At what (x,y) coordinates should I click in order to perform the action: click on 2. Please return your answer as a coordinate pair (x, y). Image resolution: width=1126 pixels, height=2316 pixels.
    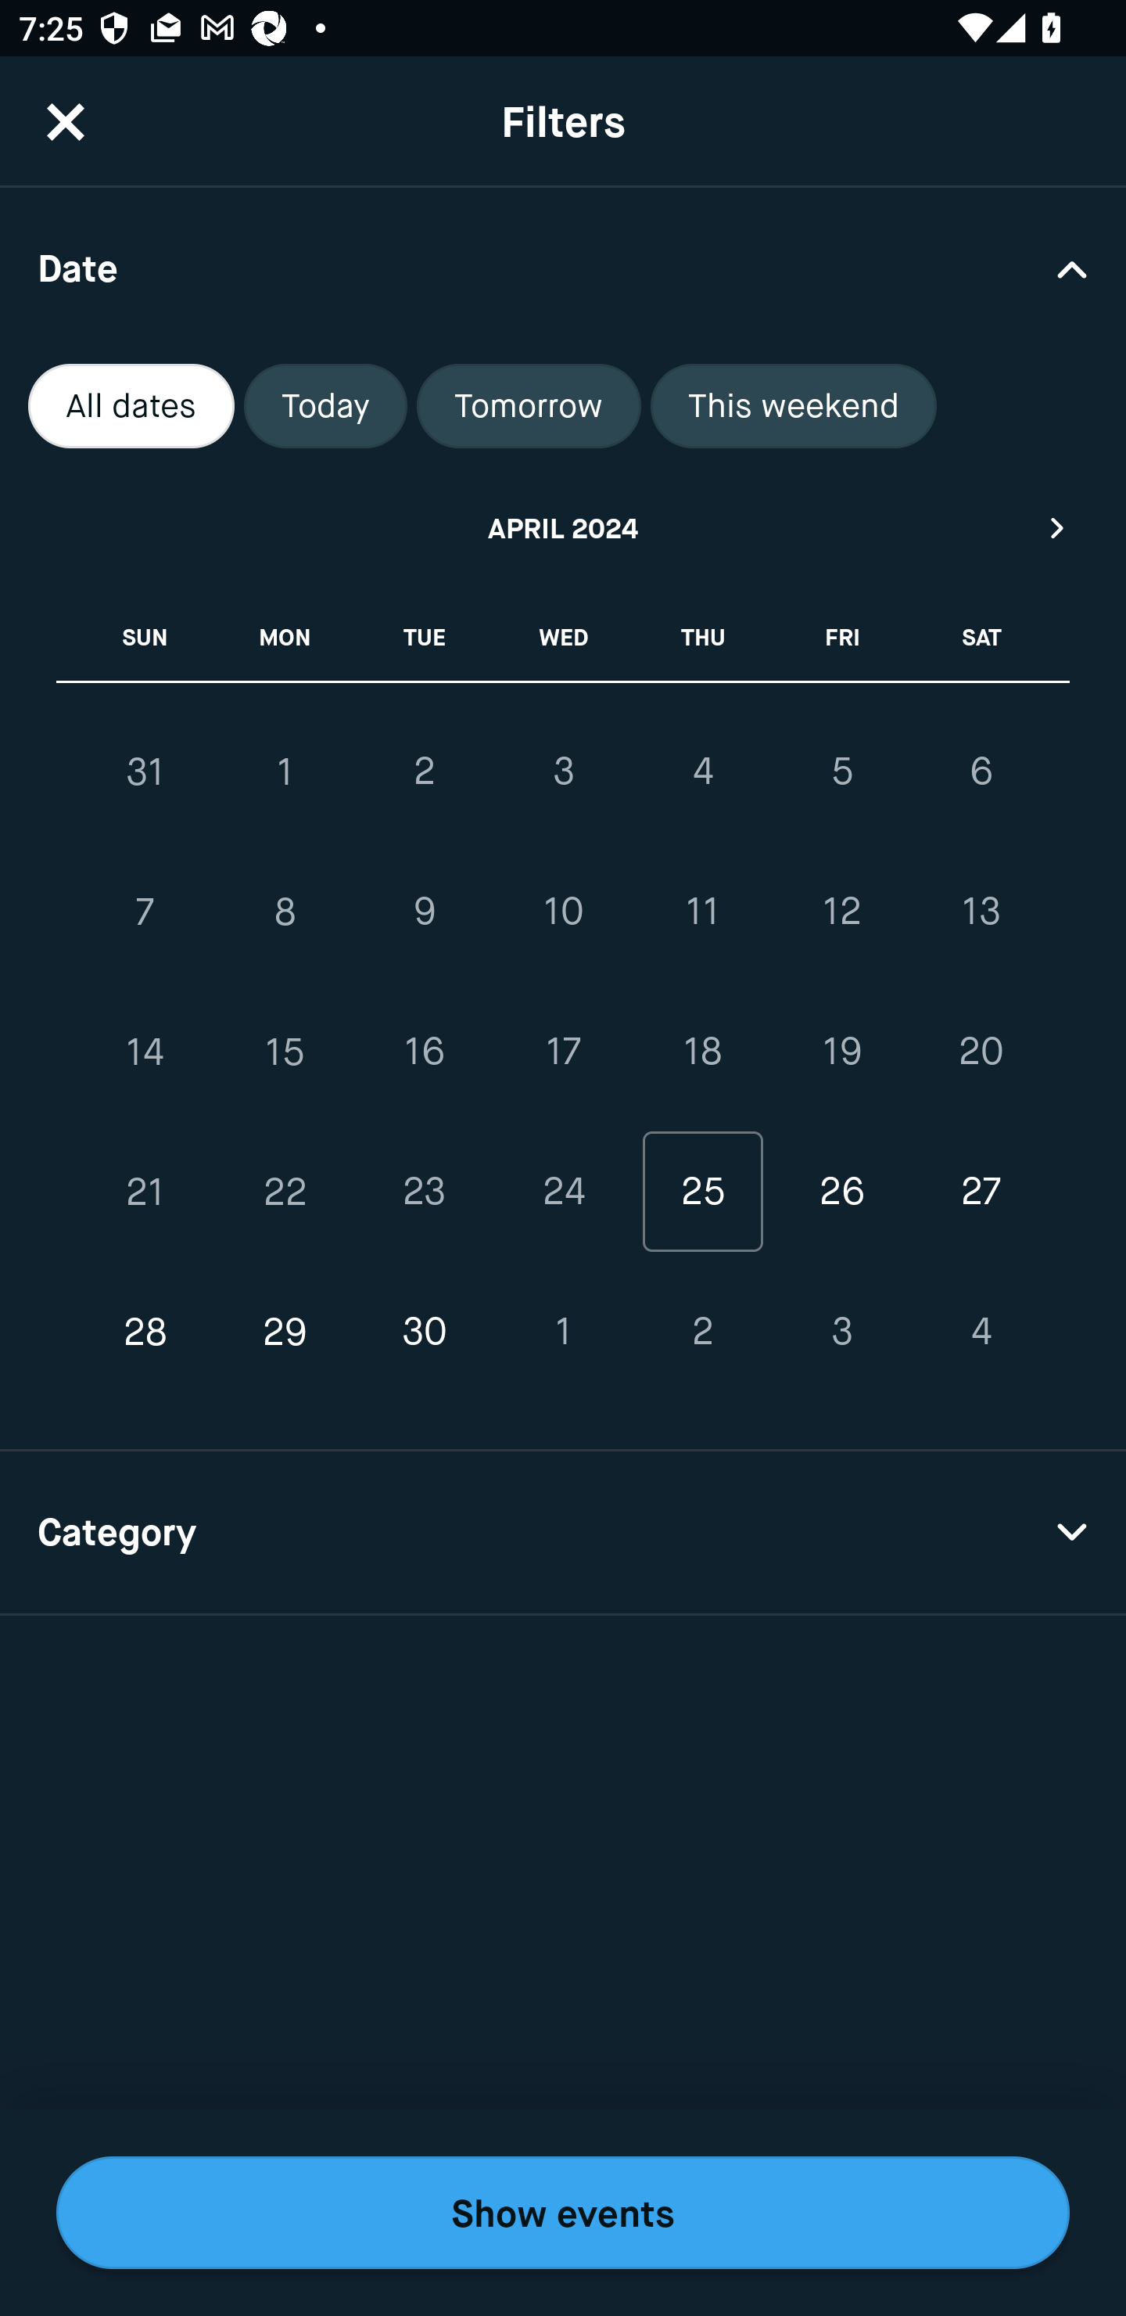
    Looking at the image, I should click on (702, 1332).